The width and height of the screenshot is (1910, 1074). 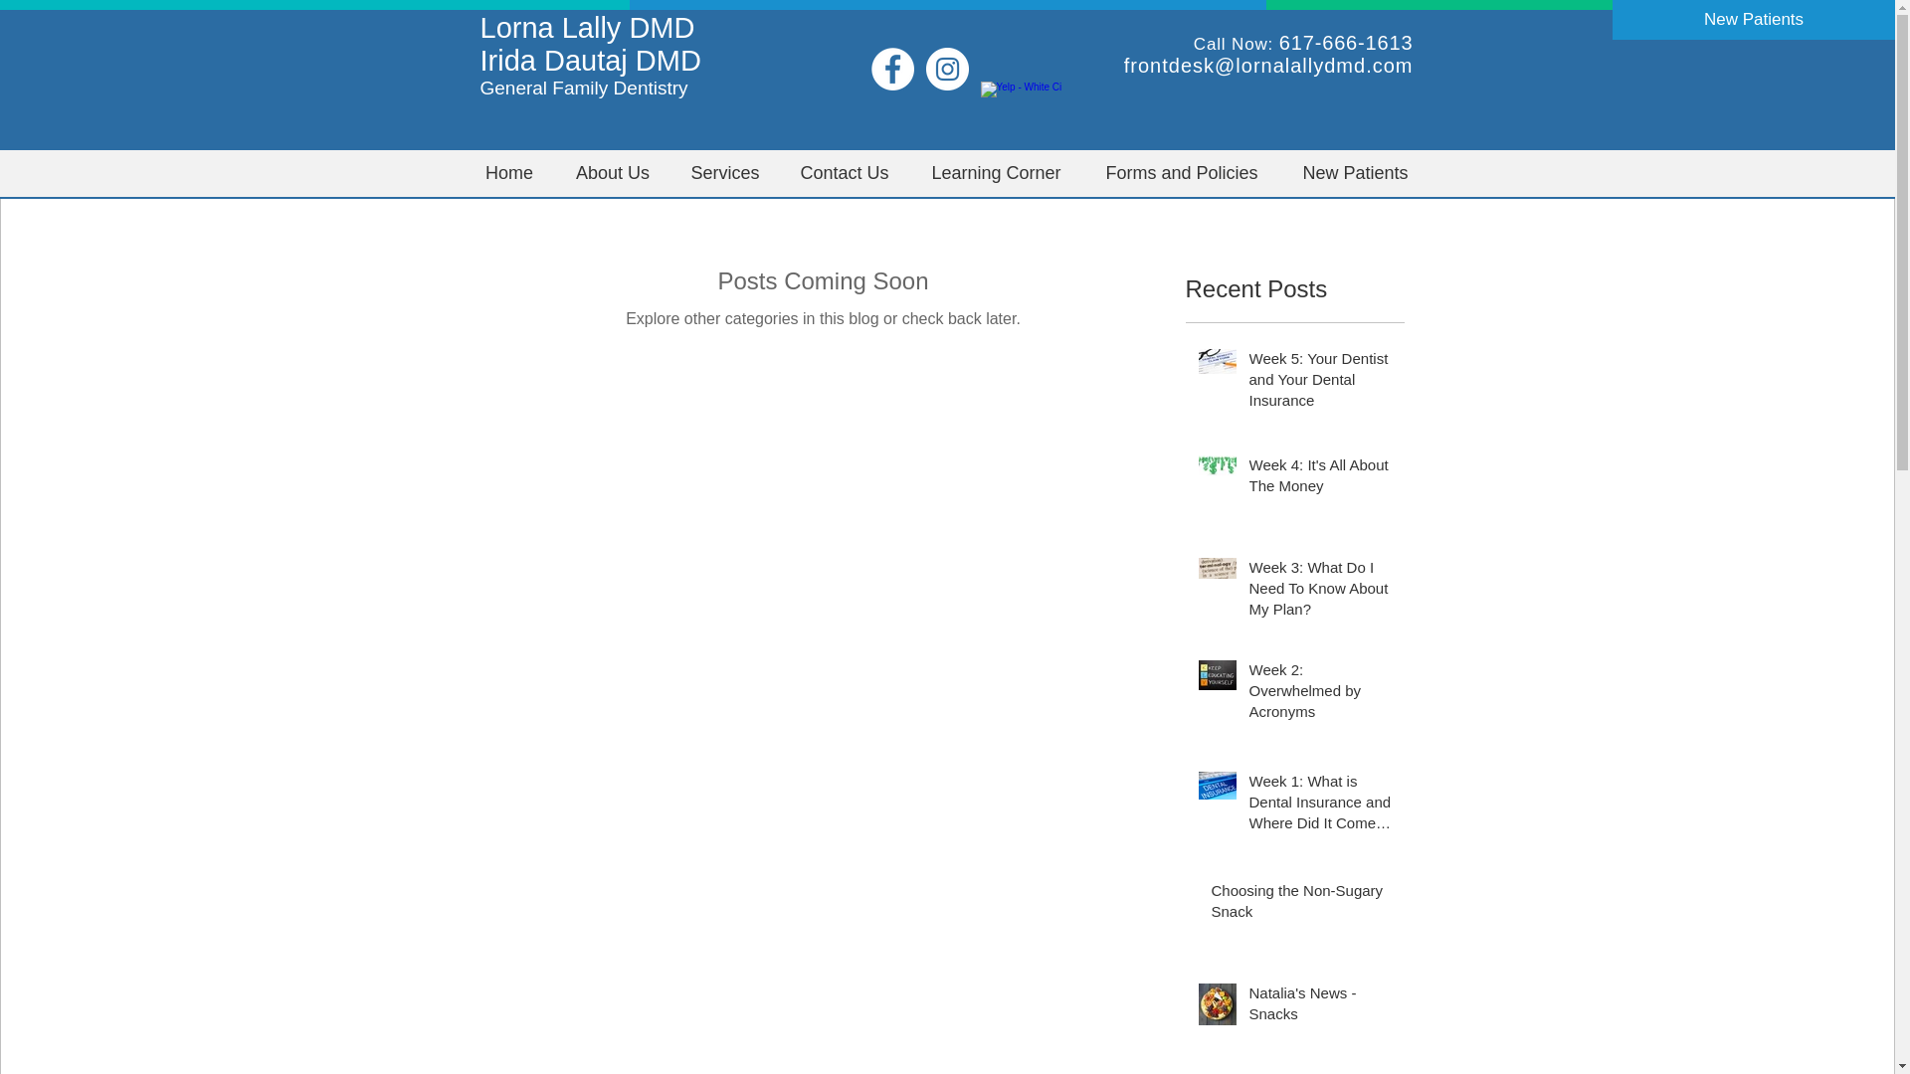 What do you see at coordinates (1320, 592) in the screenshot?
I see `Week 3: What Do I Need To Know About My Plan?` at bounding box center [1320, 592].